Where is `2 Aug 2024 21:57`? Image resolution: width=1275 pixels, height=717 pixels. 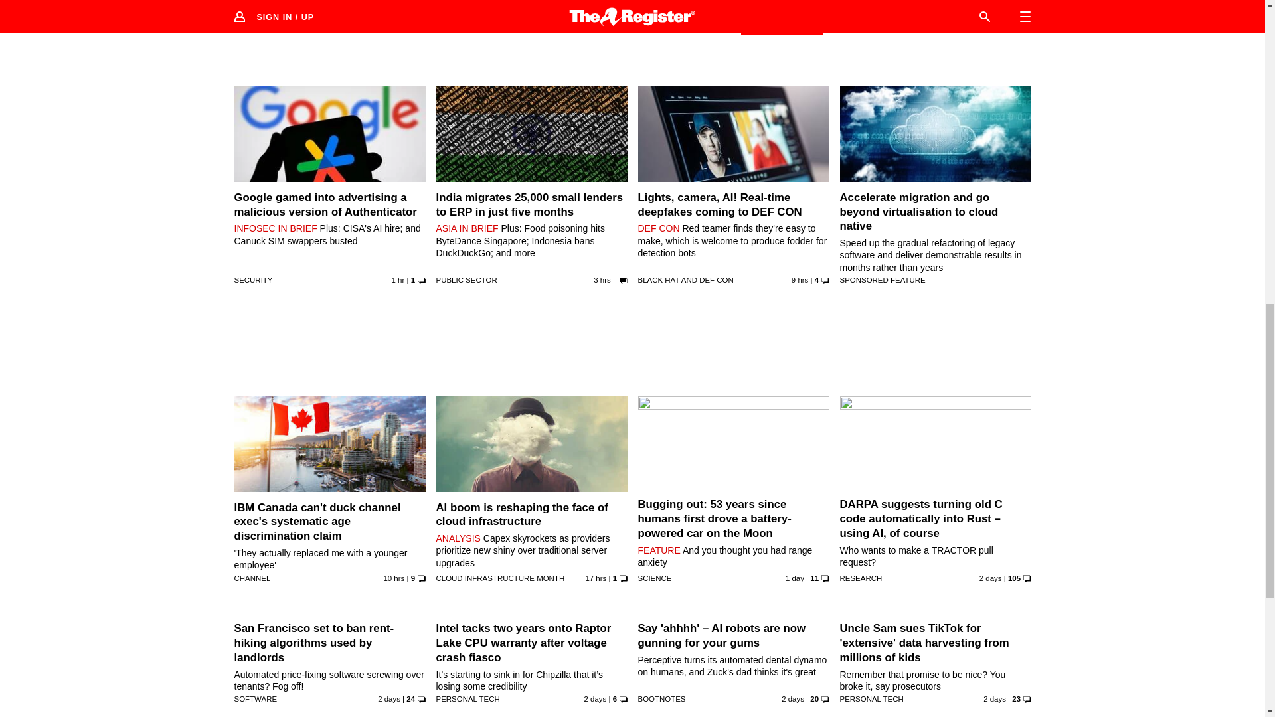
2 Aug 2024 21:57 is located at coordinates (388, 698).